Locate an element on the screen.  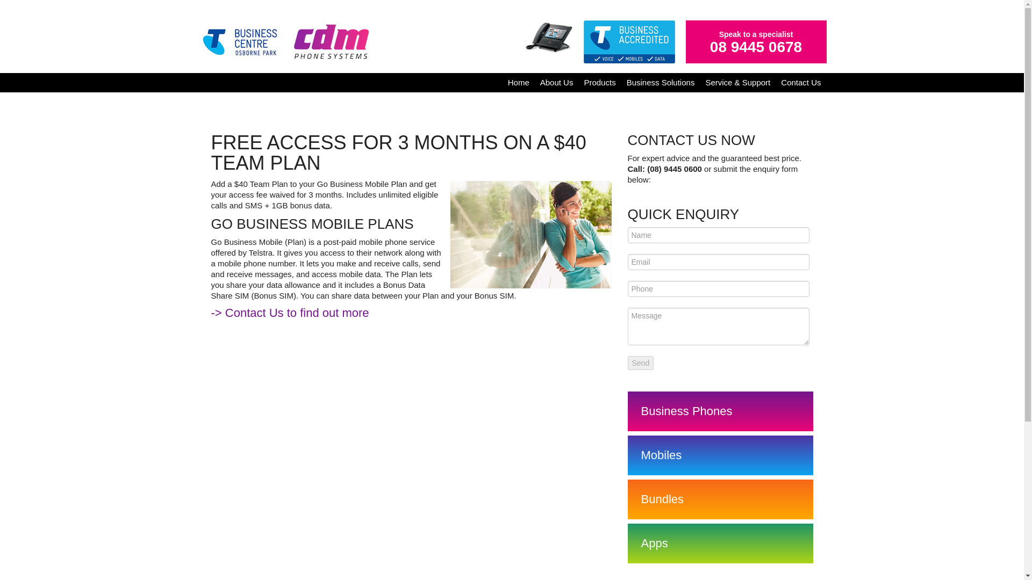
Send is located at coordinates (641, 363).